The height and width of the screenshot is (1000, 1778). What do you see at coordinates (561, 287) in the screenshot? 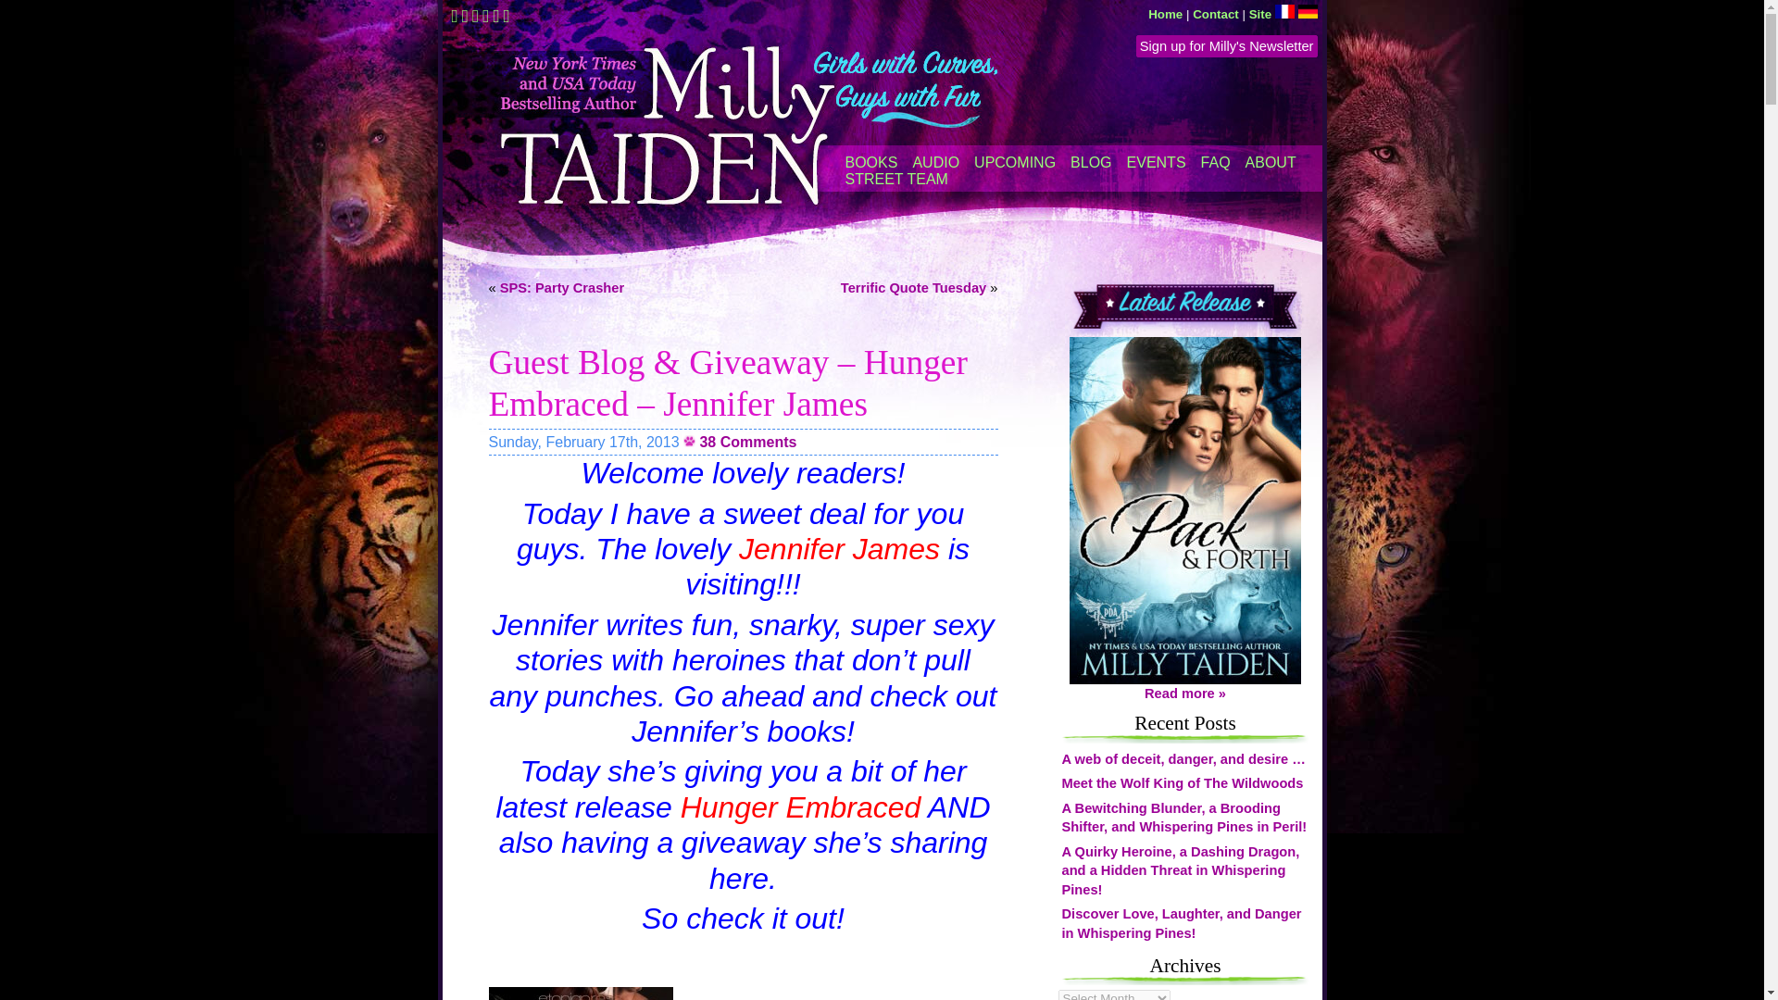
I see `SPS: Party Crasher` at bounding box center [561, 287].